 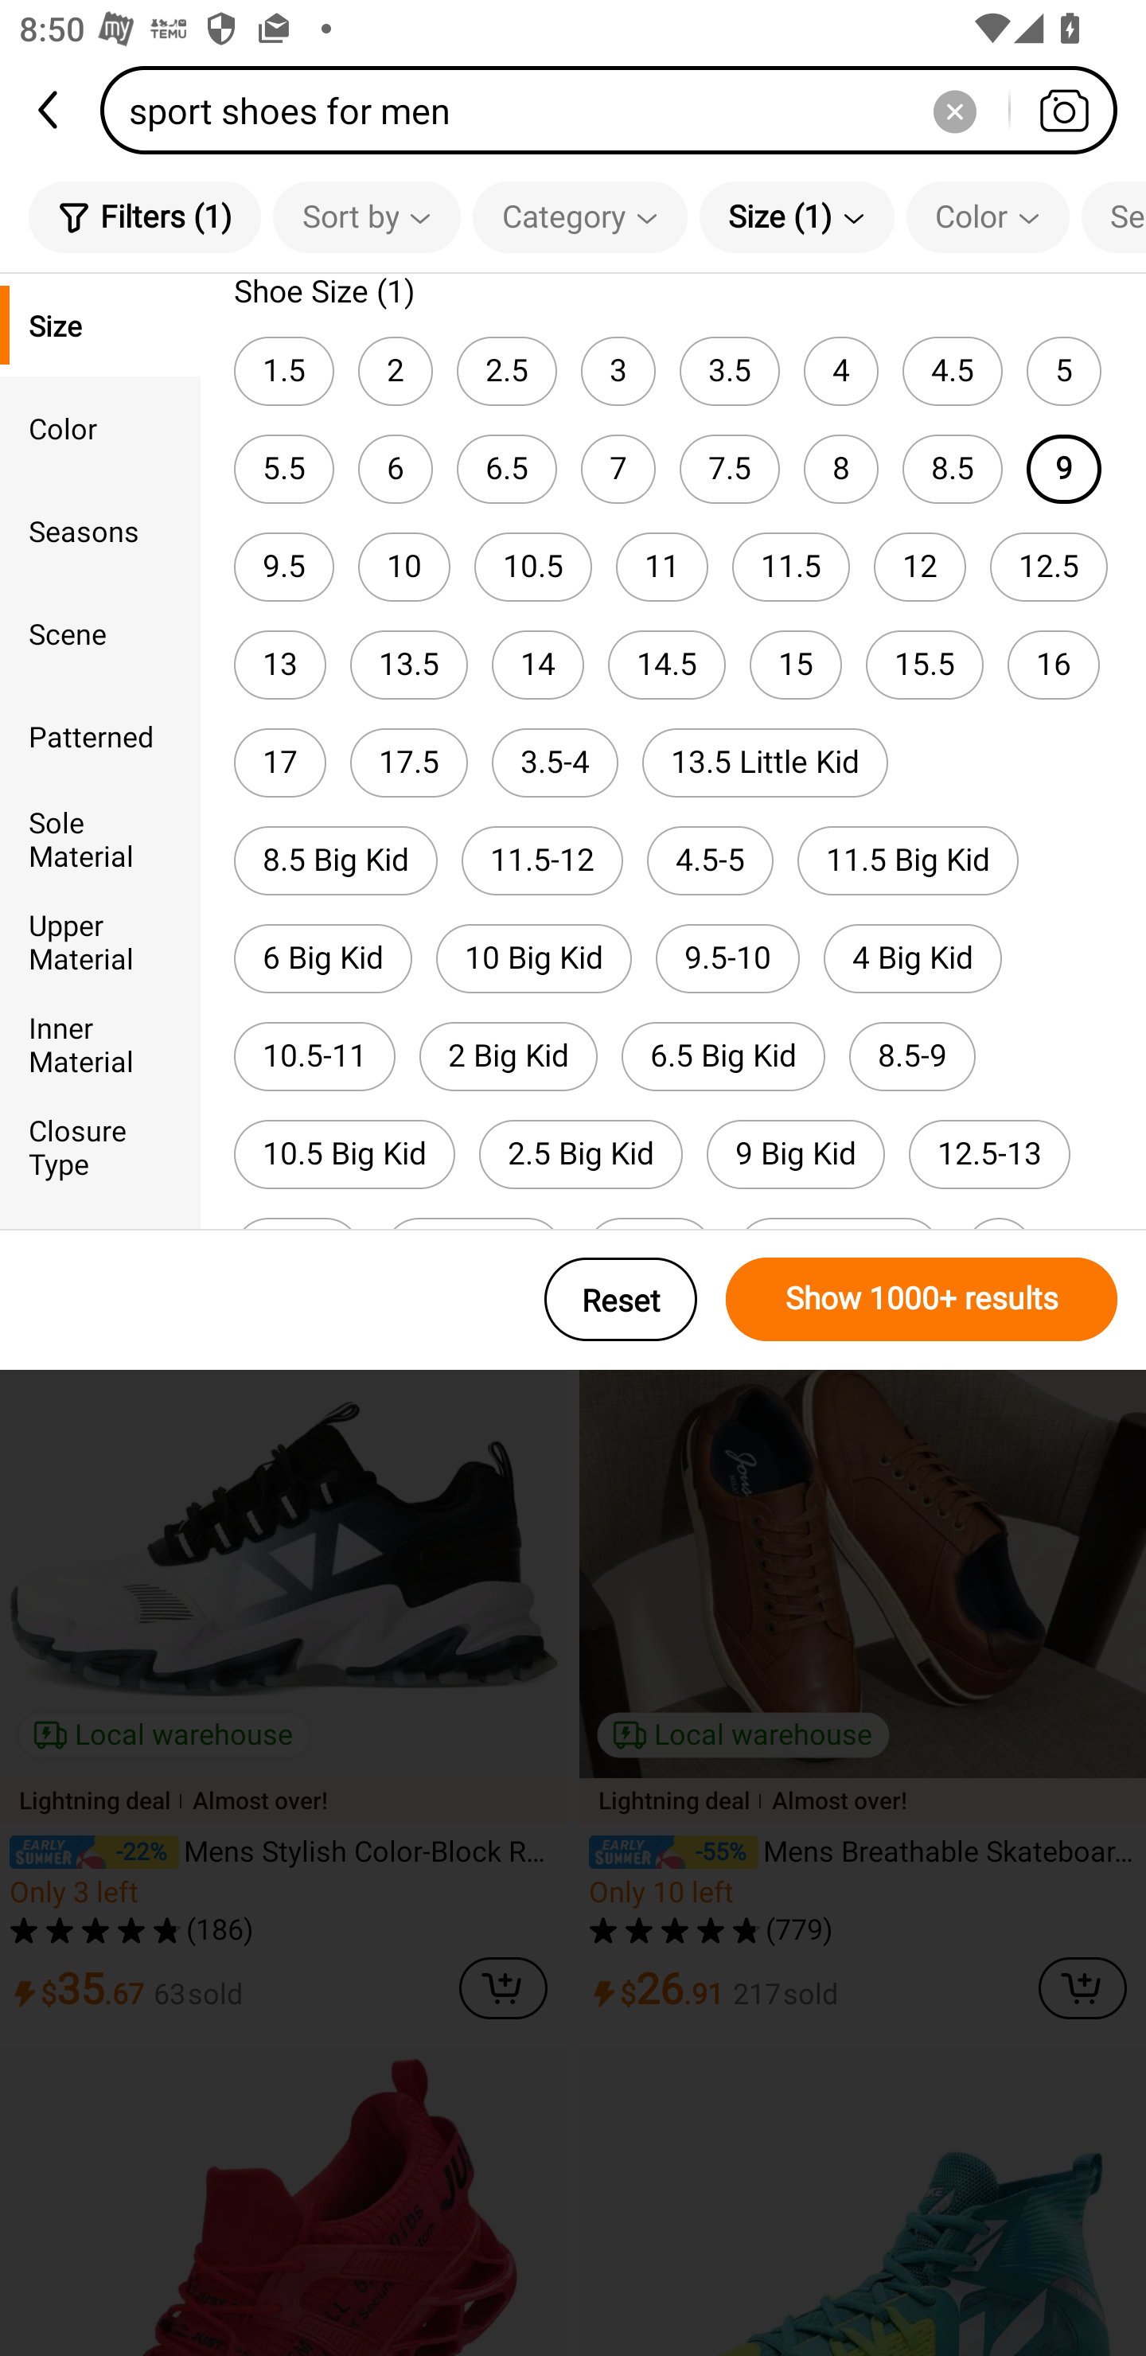 What do you see at coordinates (366, 216) in the screenshot?
I see `Sort by` at bounding box center [366, 216].